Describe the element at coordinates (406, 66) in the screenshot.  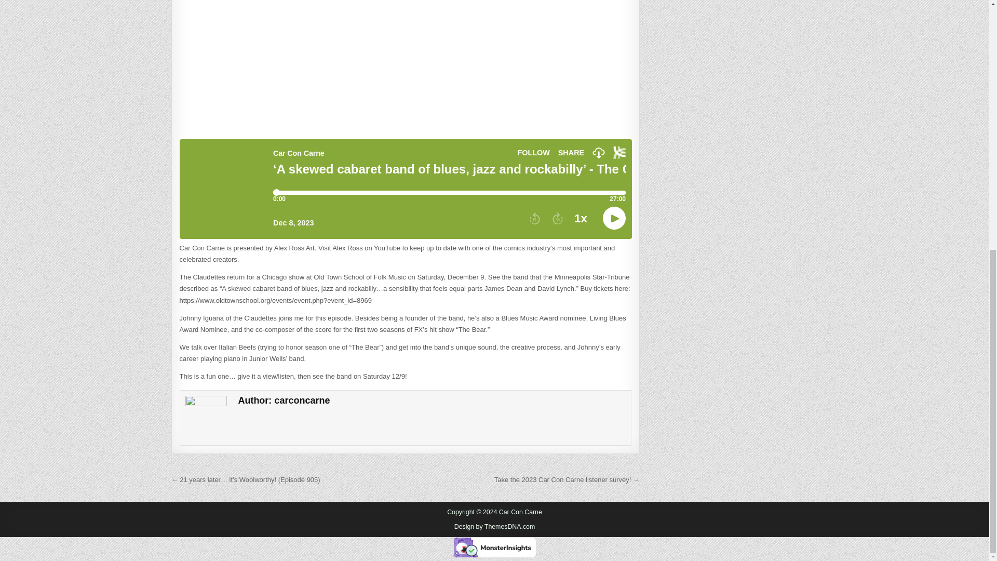
I see `YouTube video player` at that location.